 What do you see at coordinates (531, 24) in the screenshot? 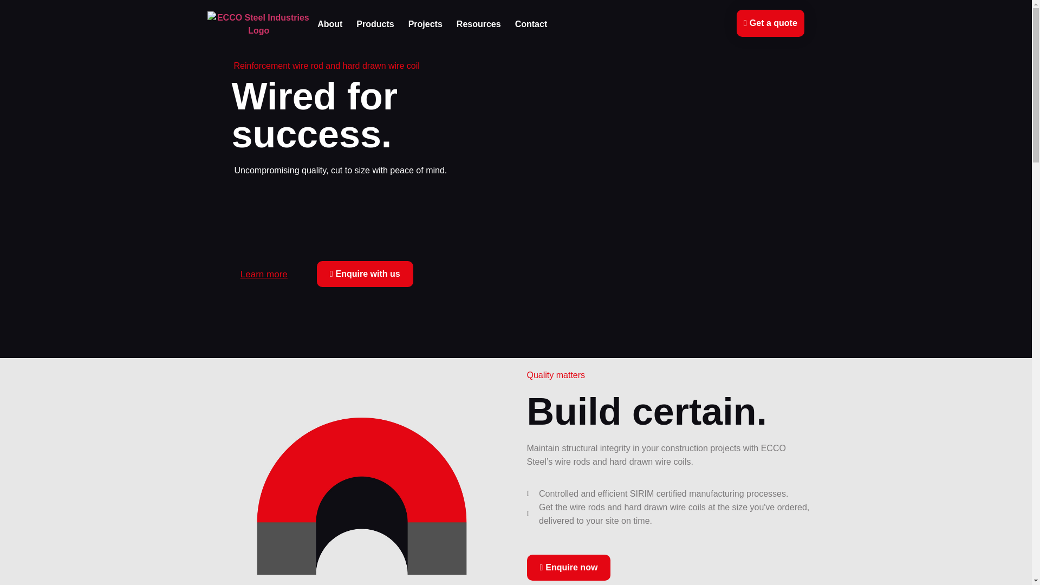
I see `Contact` at bounding box center [531, 24].